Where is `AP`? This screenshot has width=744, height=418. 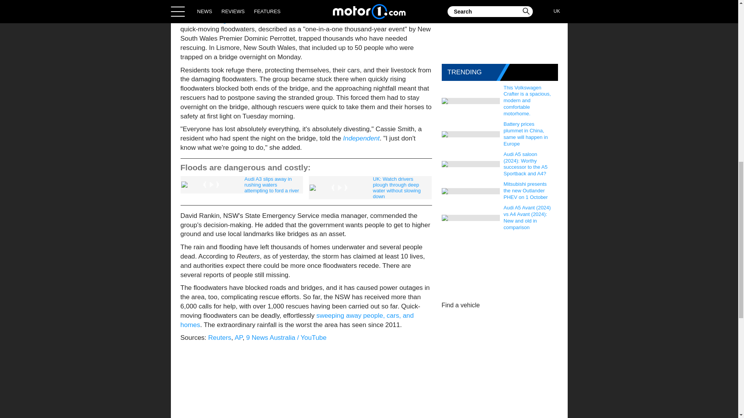 AP is located at coordinates (238, 337).